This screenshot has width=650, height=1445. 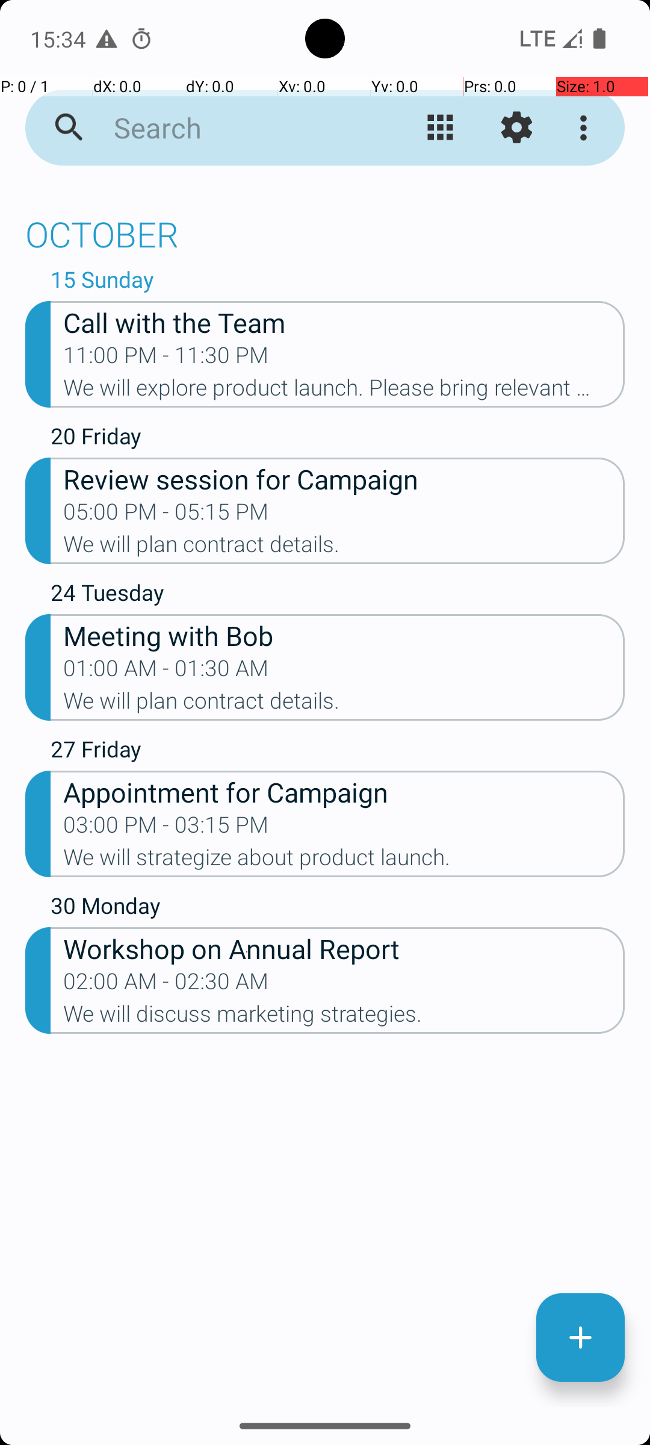 What do you see at coordinates (344, 478) in the screenshot?
I see `Review session for Campaign` at bounding box center [344, 478].